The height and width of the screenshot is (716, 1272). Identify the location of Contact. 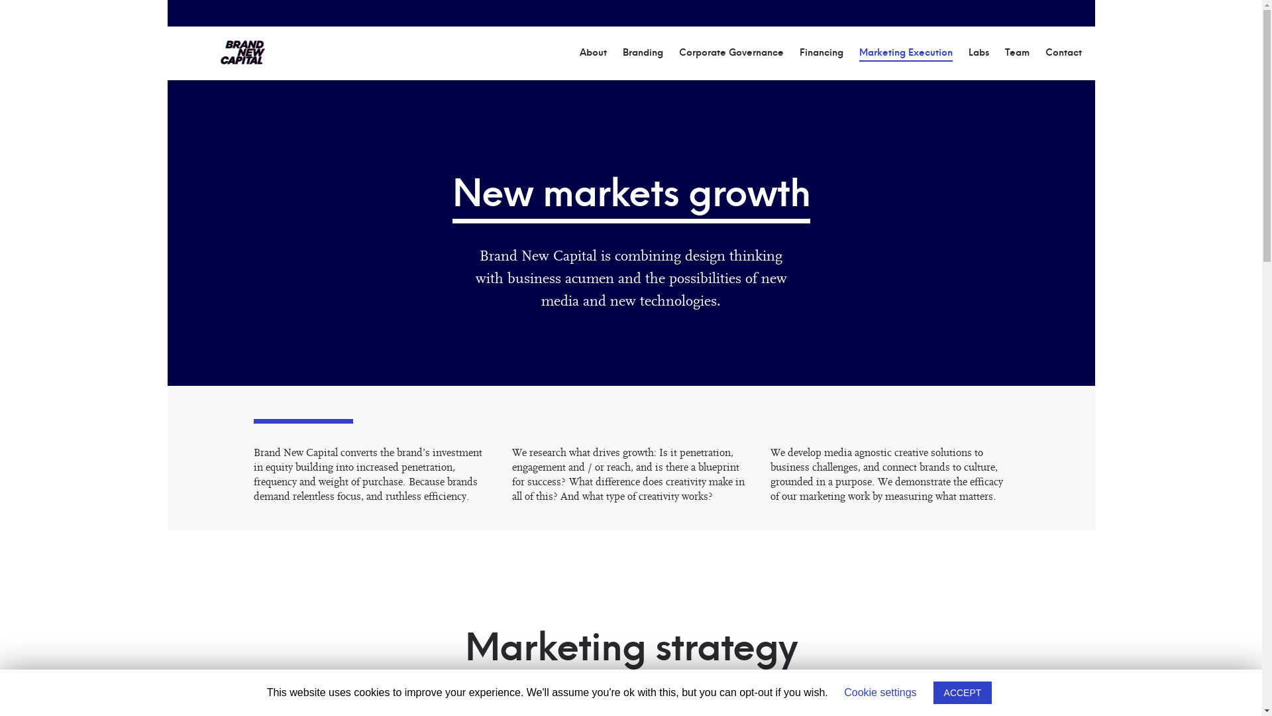
(1064, 53).